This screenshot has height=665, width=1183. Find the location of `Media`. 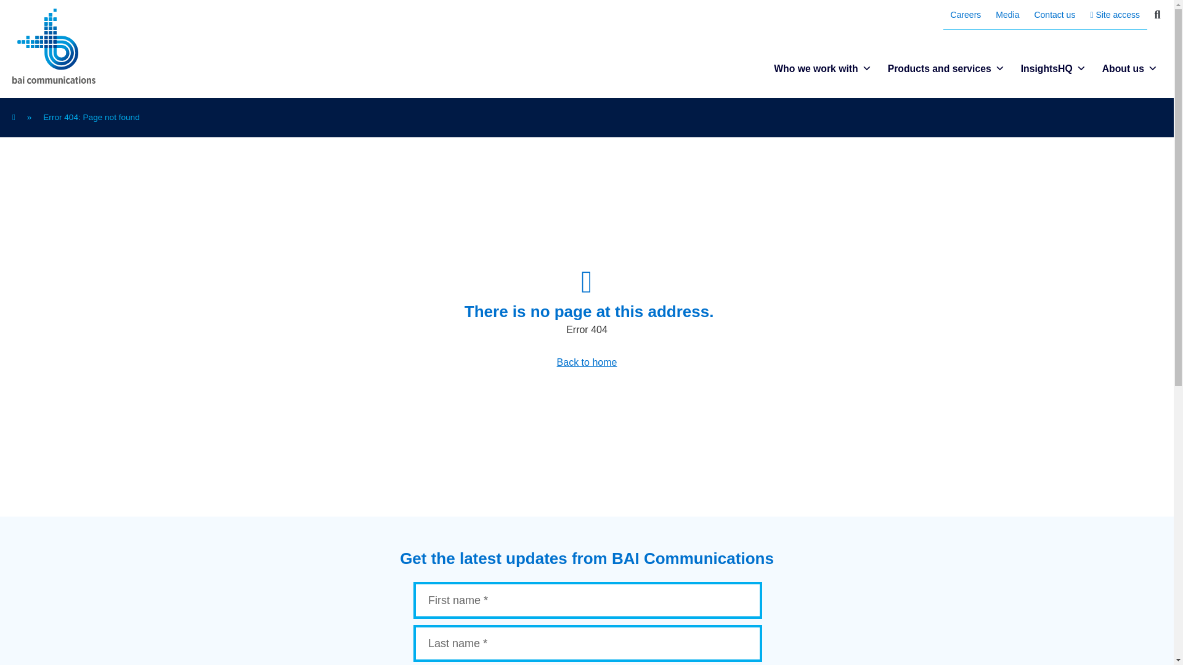

Media is located at coordinates (1007, 15).